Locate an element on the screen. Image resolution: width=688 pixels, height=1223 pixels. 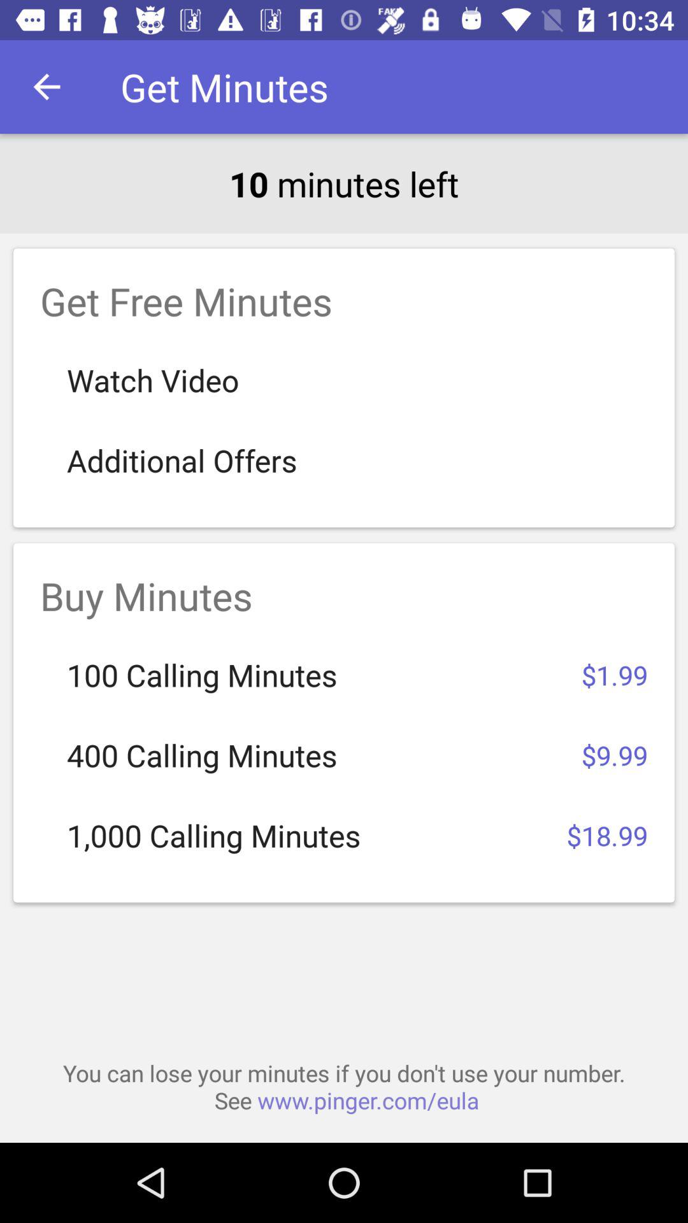
select the two lines with url on the bottom of the screen is located at coordinates (344, 1087).